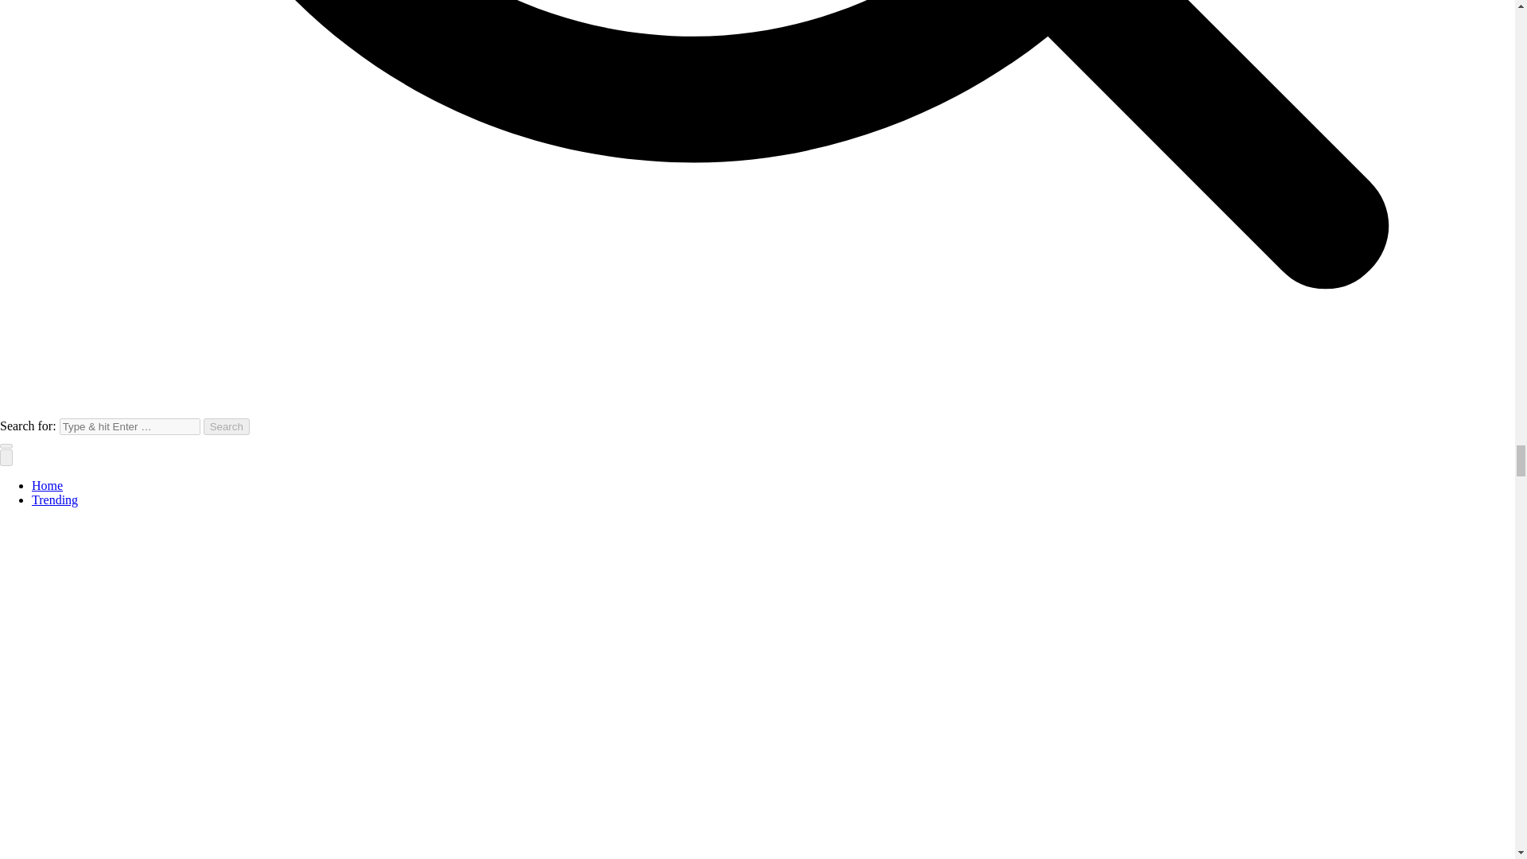 The width and height of the screenshot is (1527, 859). I want to click on Search for:, so click(129, 426).